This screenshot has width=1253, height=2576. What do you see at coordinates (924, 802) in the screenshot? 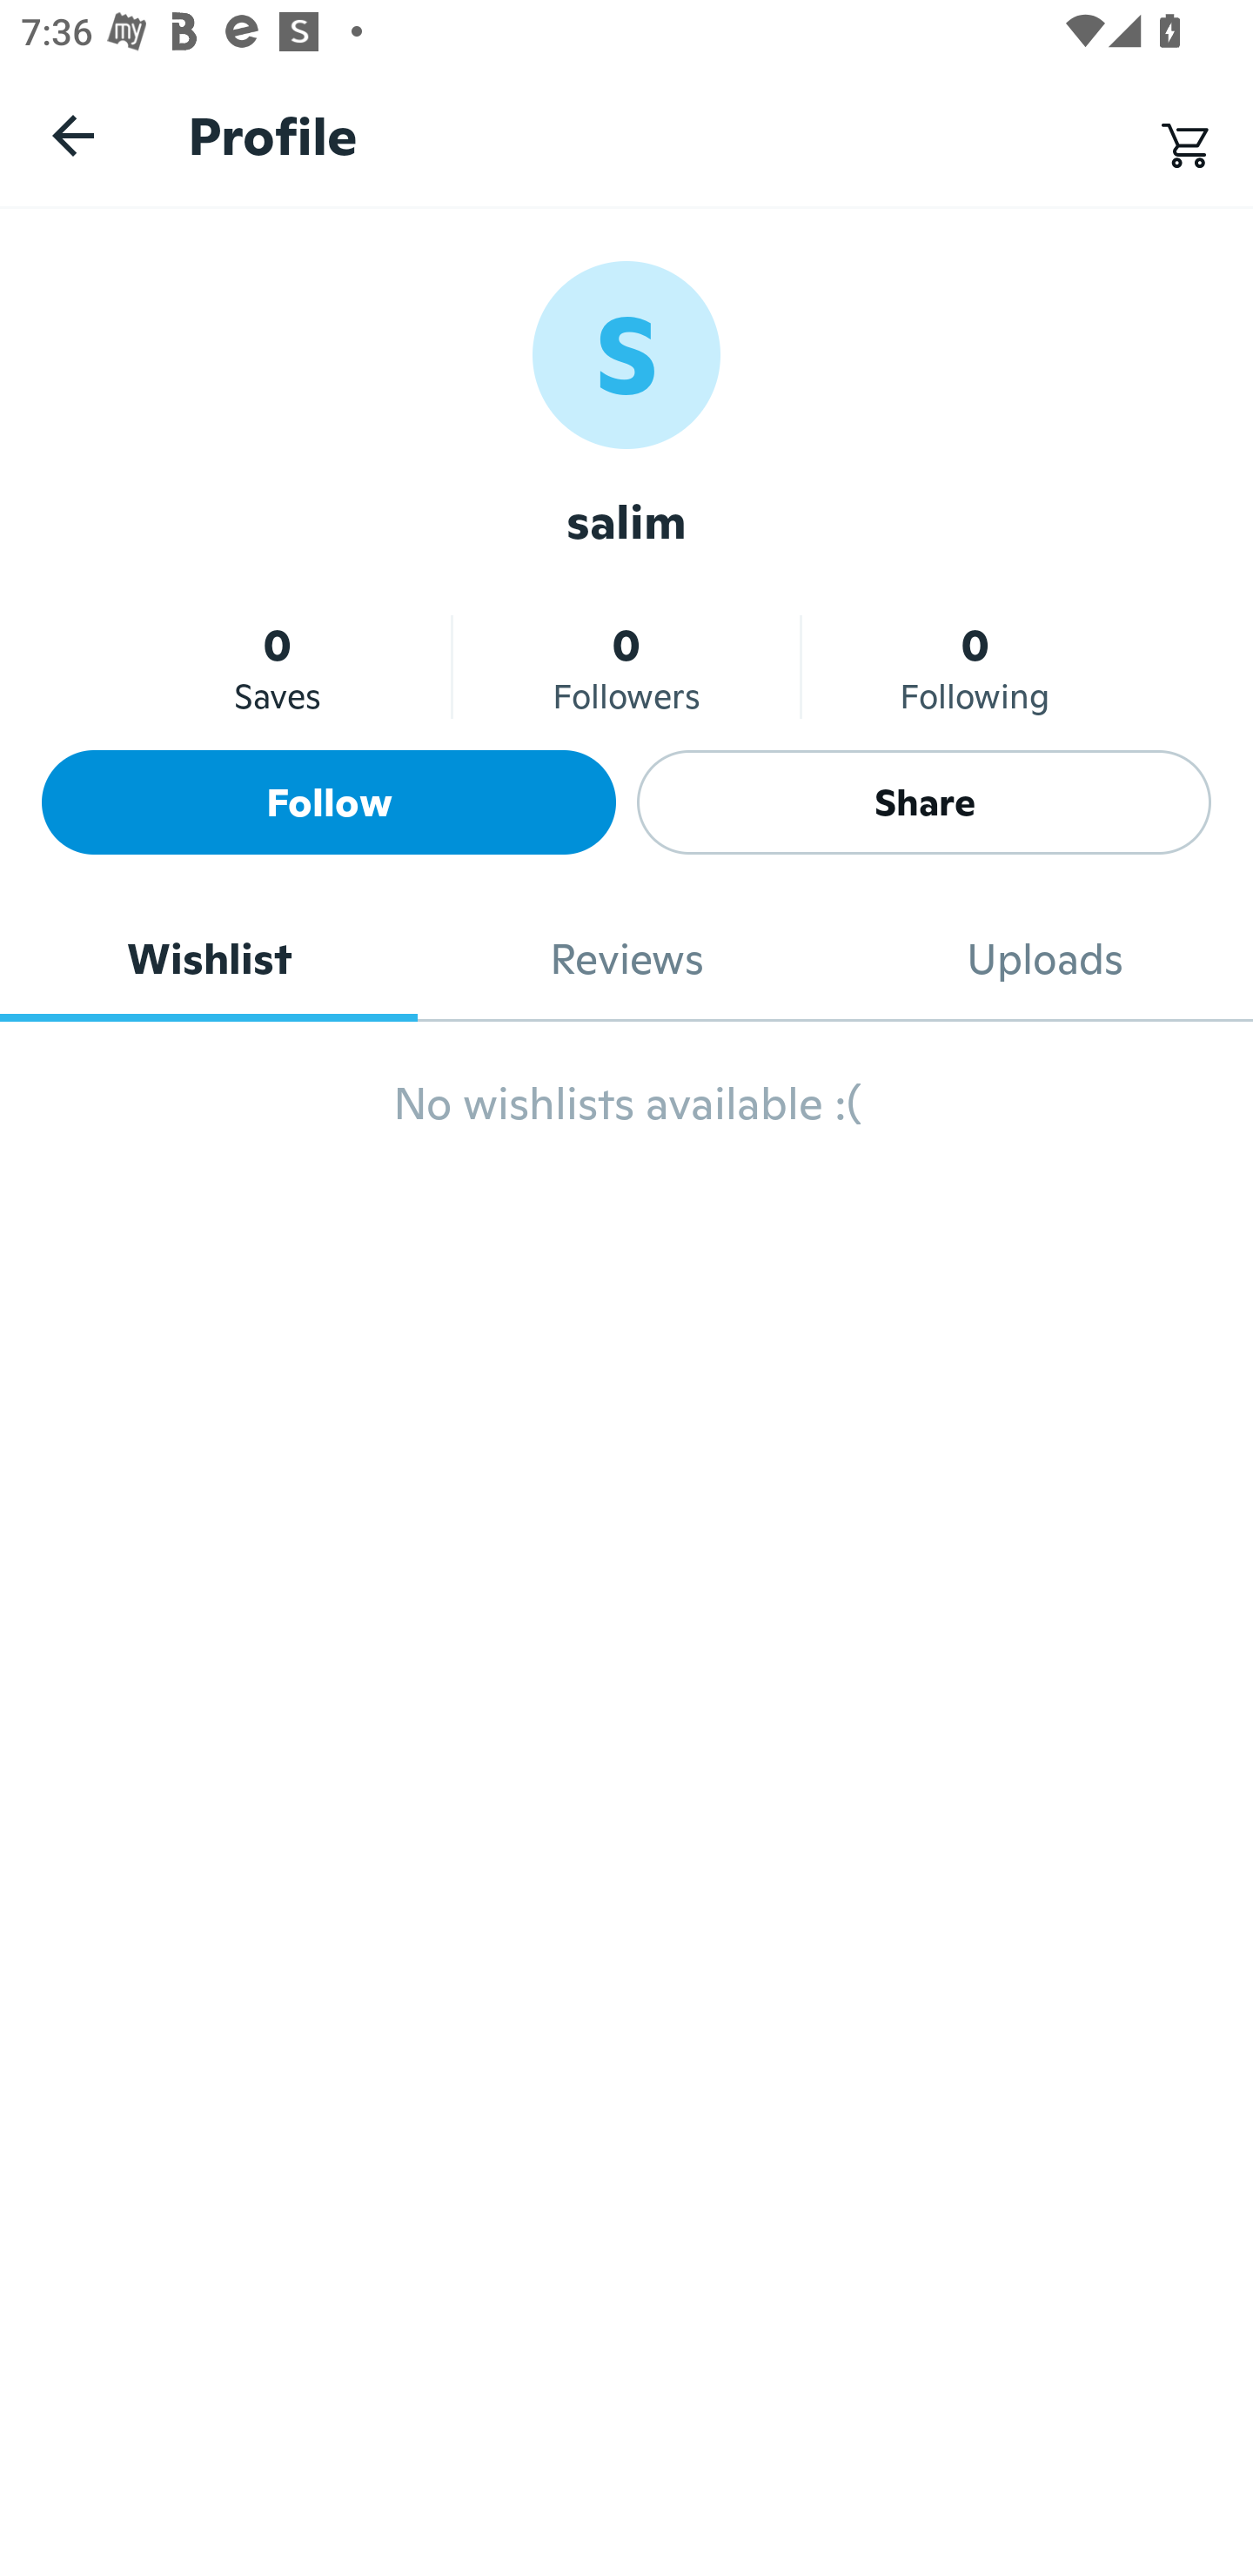
I see `Share` at bounding box center [924, 802].